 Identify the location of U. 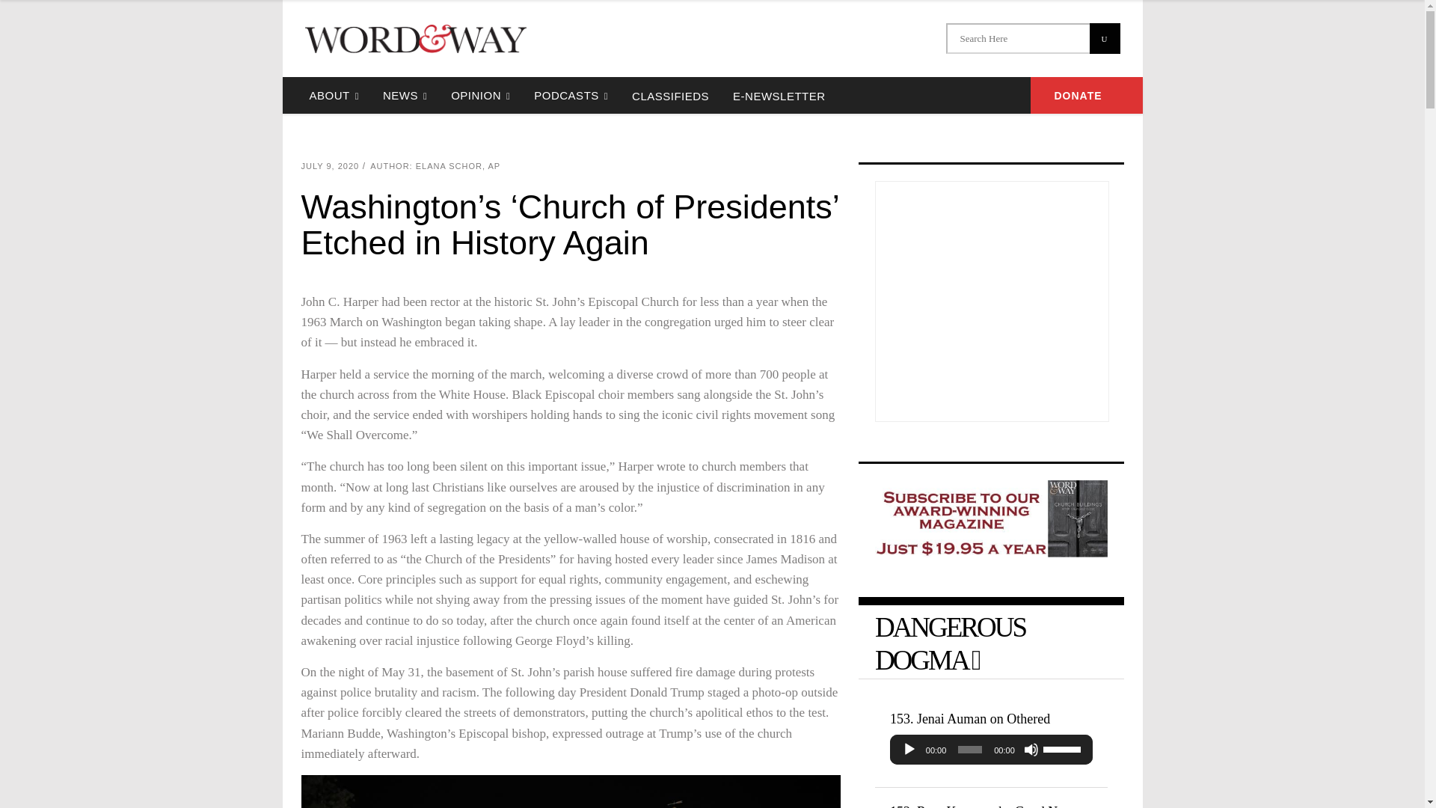
(1104, 39).